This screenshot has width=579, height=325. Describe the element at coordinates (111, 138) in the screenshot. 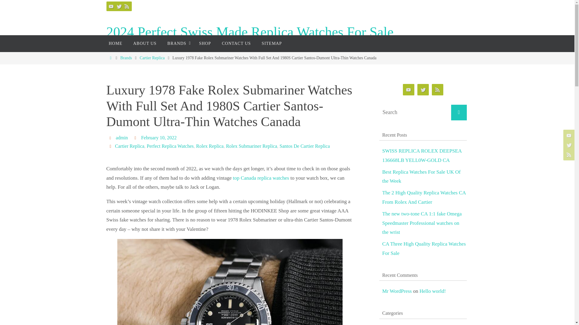

I see `Author ` at that location.